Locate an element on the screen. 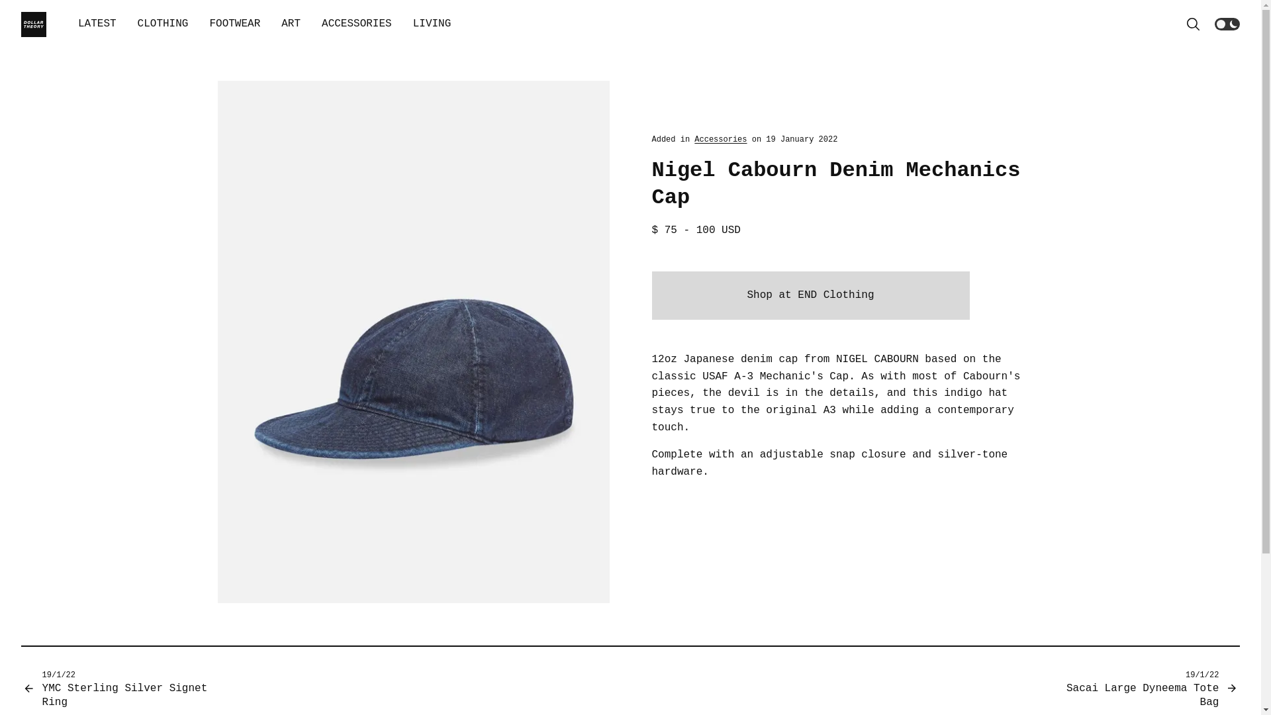 The width and height of the screenshot is (1271, 715). Dollar Theory is located at coordinates (33, 24).